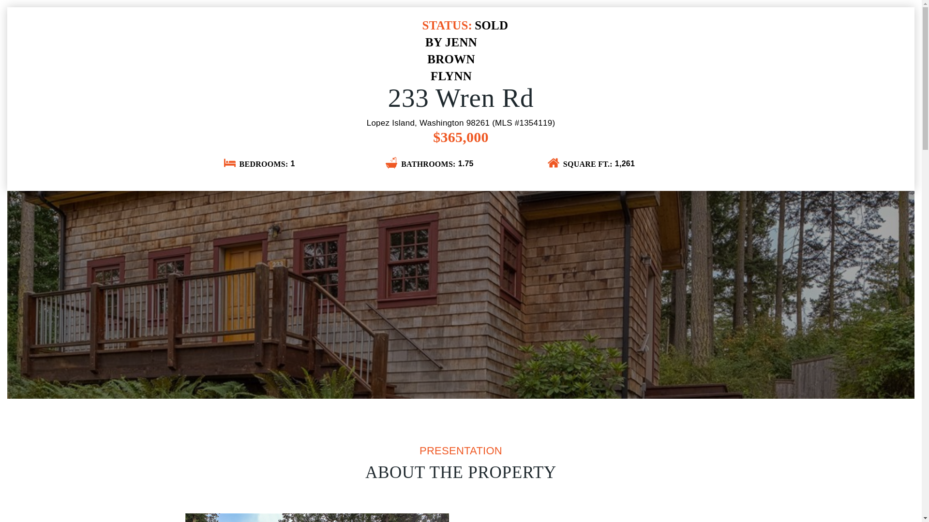 The image size is (929, 522). Describe the element at coordinates (562, 18) in the screenshot. I see `PROPERTIES` at that location.